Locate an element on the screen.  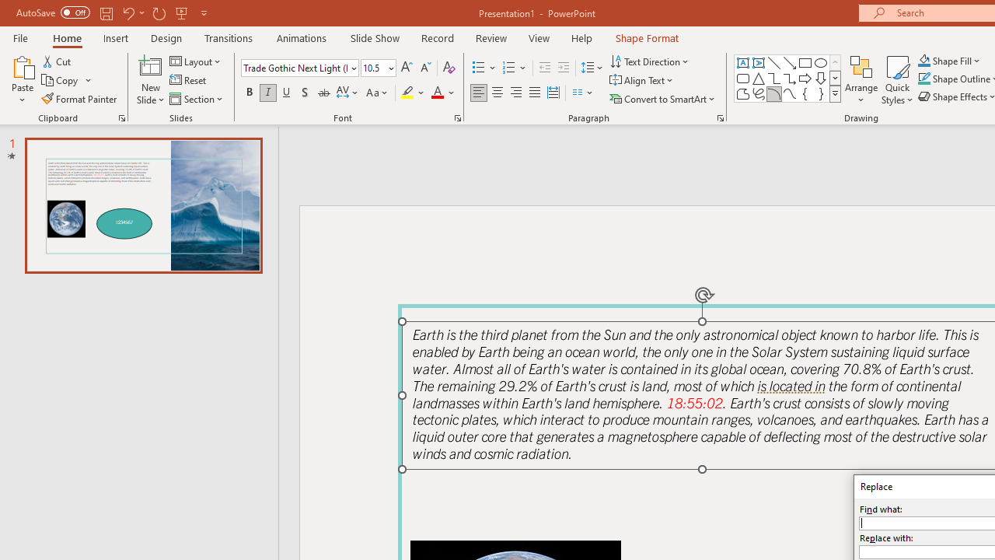
Cut is located at coordinates (58, 61).